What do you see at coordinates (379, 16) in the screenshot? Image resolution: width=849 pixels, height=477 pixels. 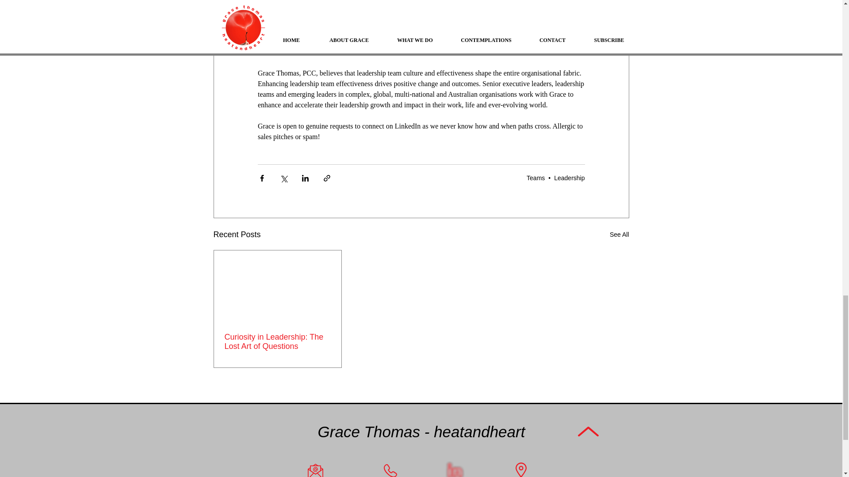 I see `At the Top, It's All About Teamwork` at bounding box center [379, 16].